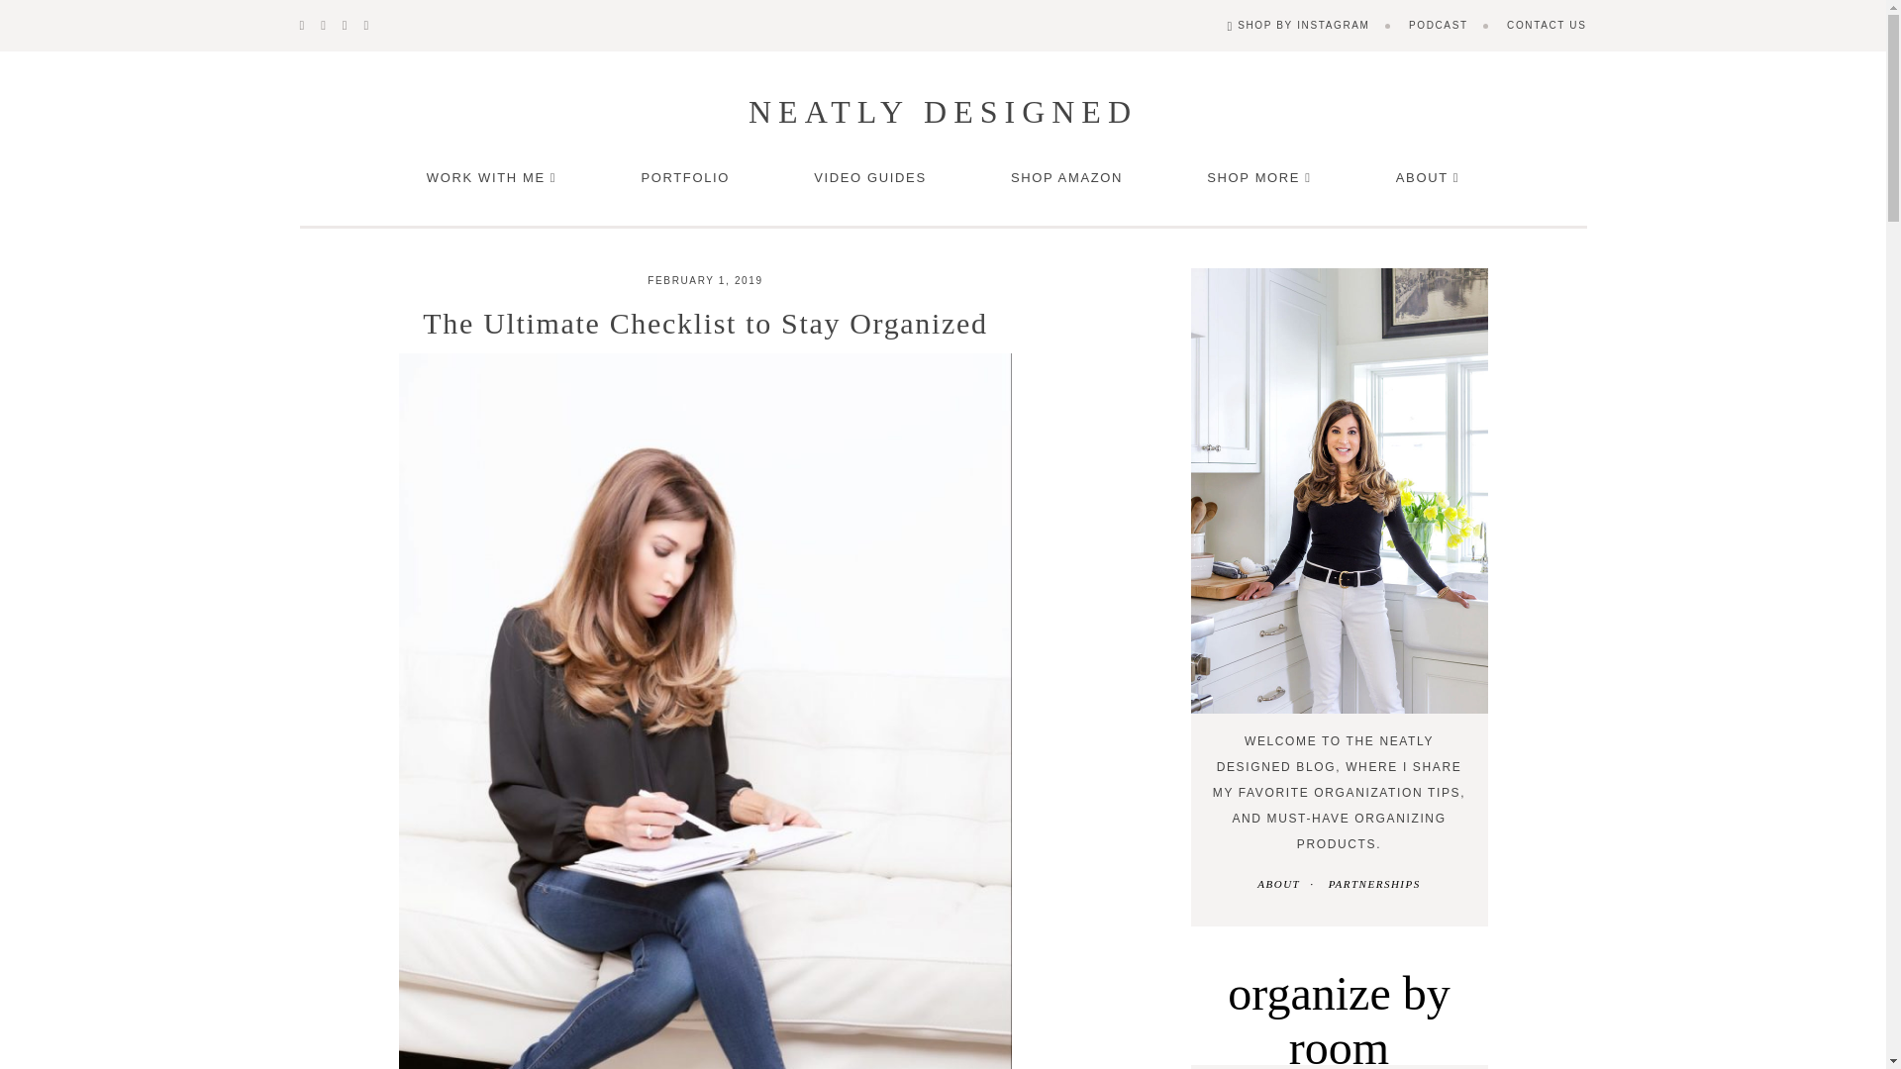 This screenshot has width=1901, height=1069. Describe the element at coordinates (1374, 883) in the screenshot. I see `PARTNERSHIPS` at that location.